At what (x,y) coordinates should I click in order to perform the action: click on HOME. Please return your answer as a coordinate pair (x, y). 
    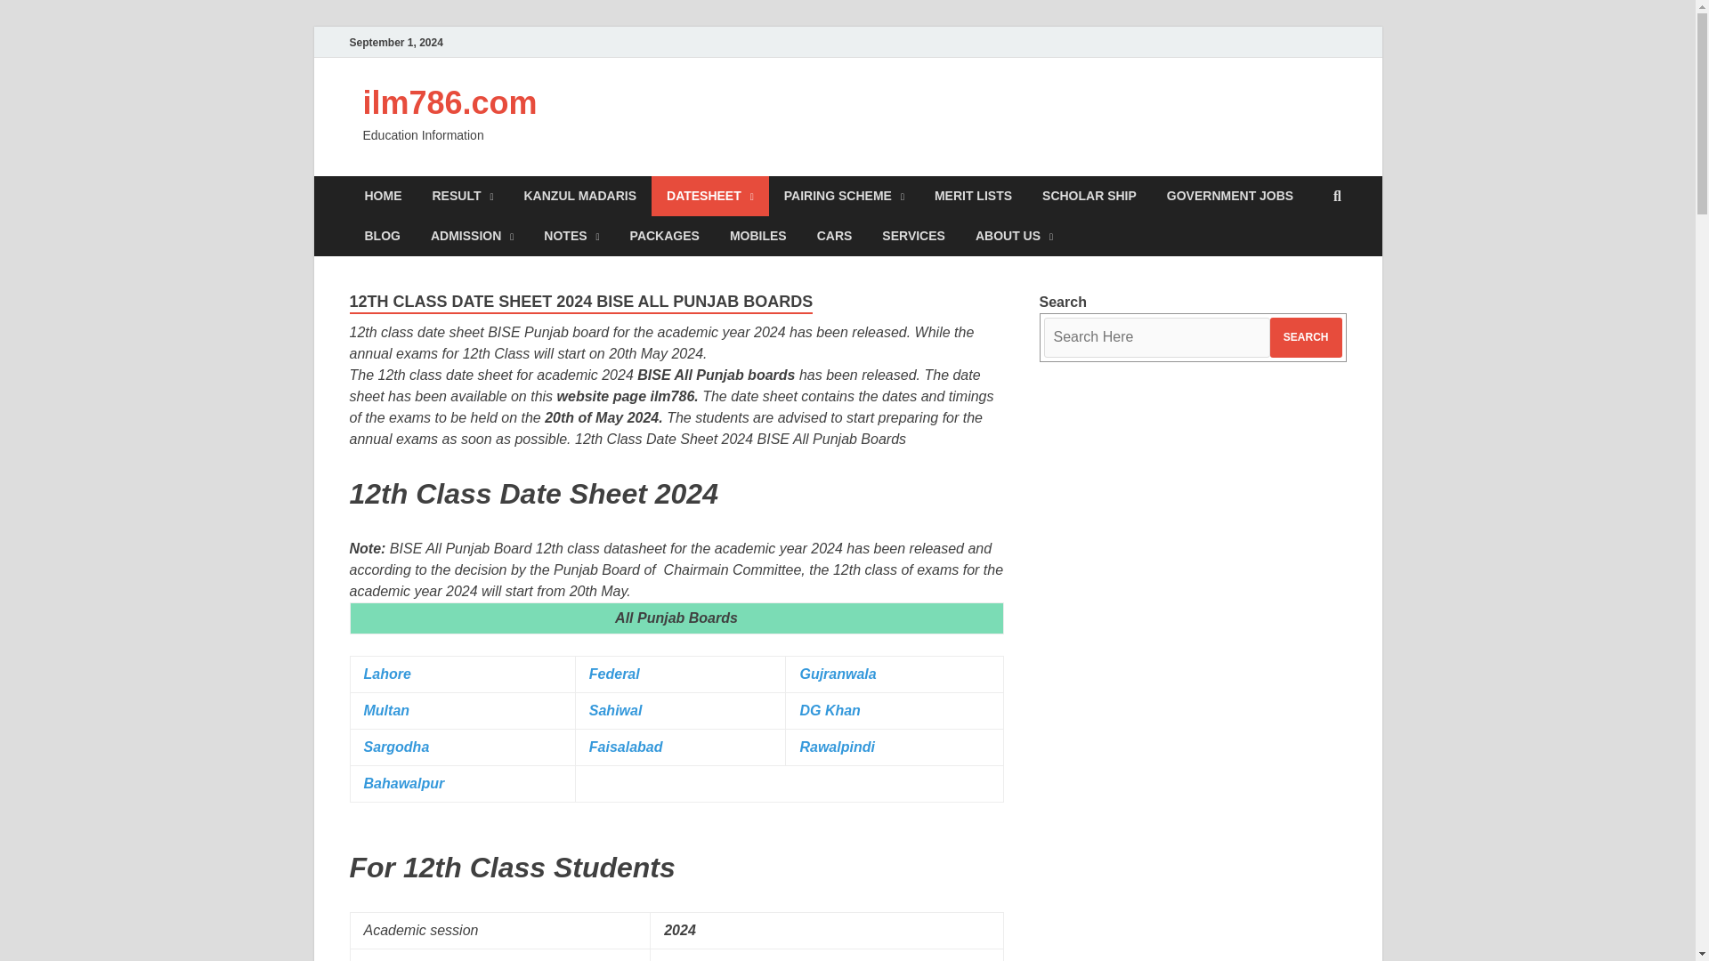
    Looking at the image, I should click on (383, 196).